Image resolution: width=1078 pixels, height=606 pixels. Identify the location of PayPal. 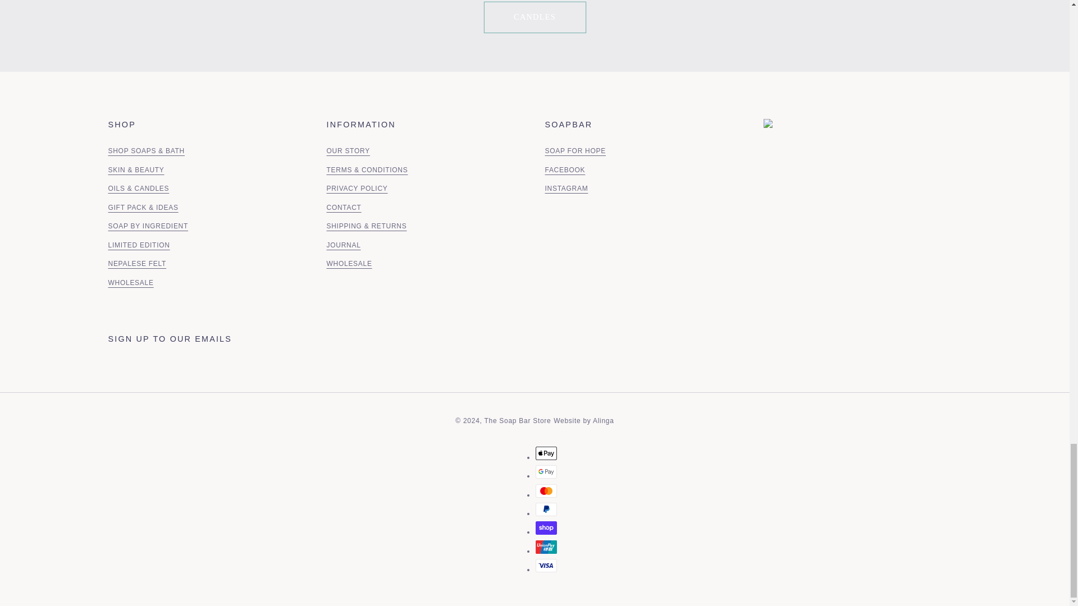
(546, 509).